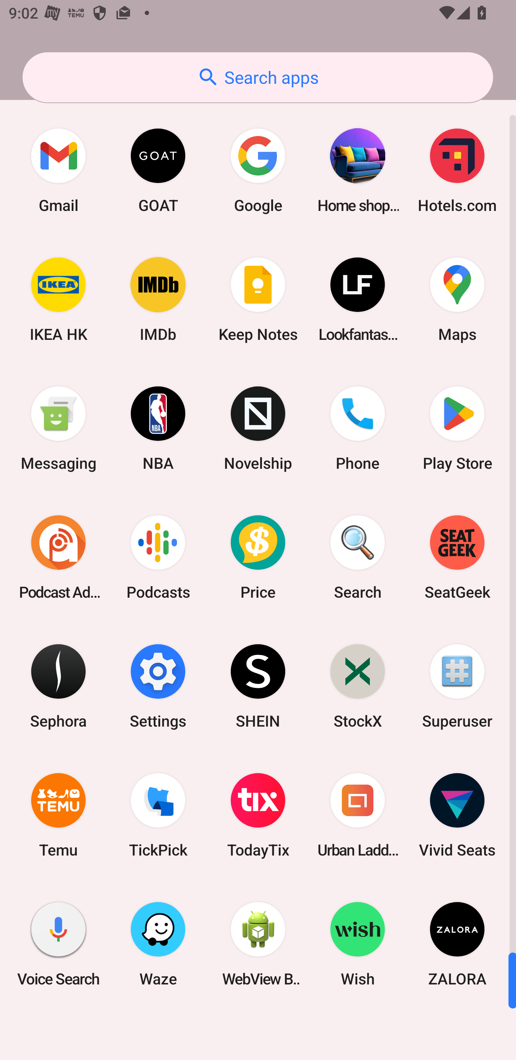 The width and height of the screenshot is (516, 1060). I want to click on Novelship, so click(258, 428).